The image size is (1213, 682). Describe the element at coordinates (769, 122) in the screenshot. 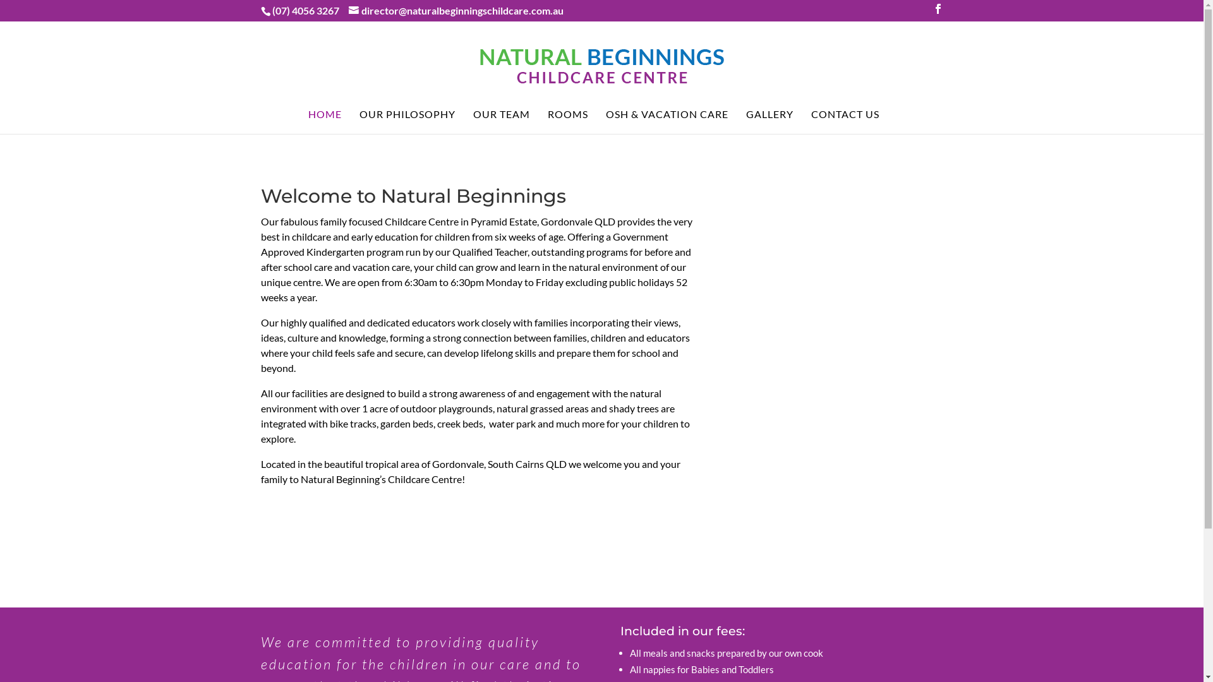

I see `GALLERY` at that location.